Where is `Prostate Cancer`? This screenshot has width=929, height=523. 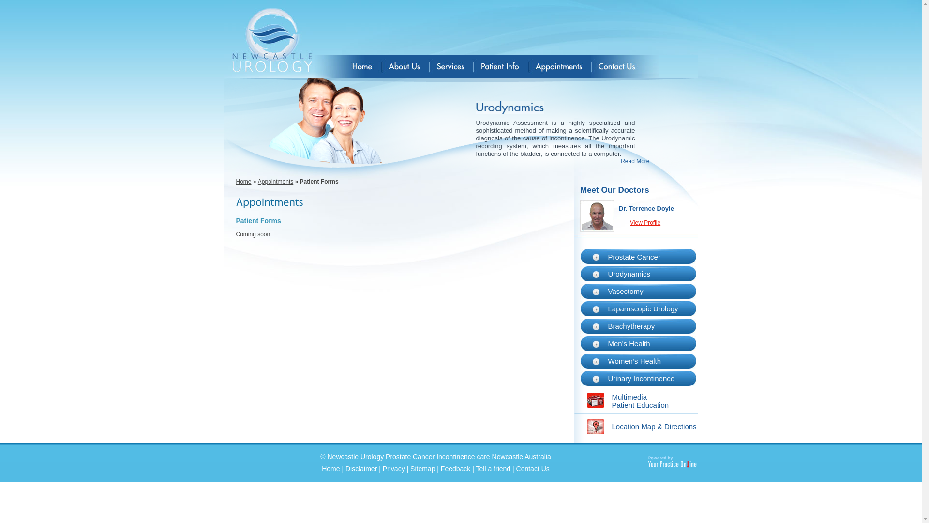
Prostate Cancer is located at coordinates (634, 257).